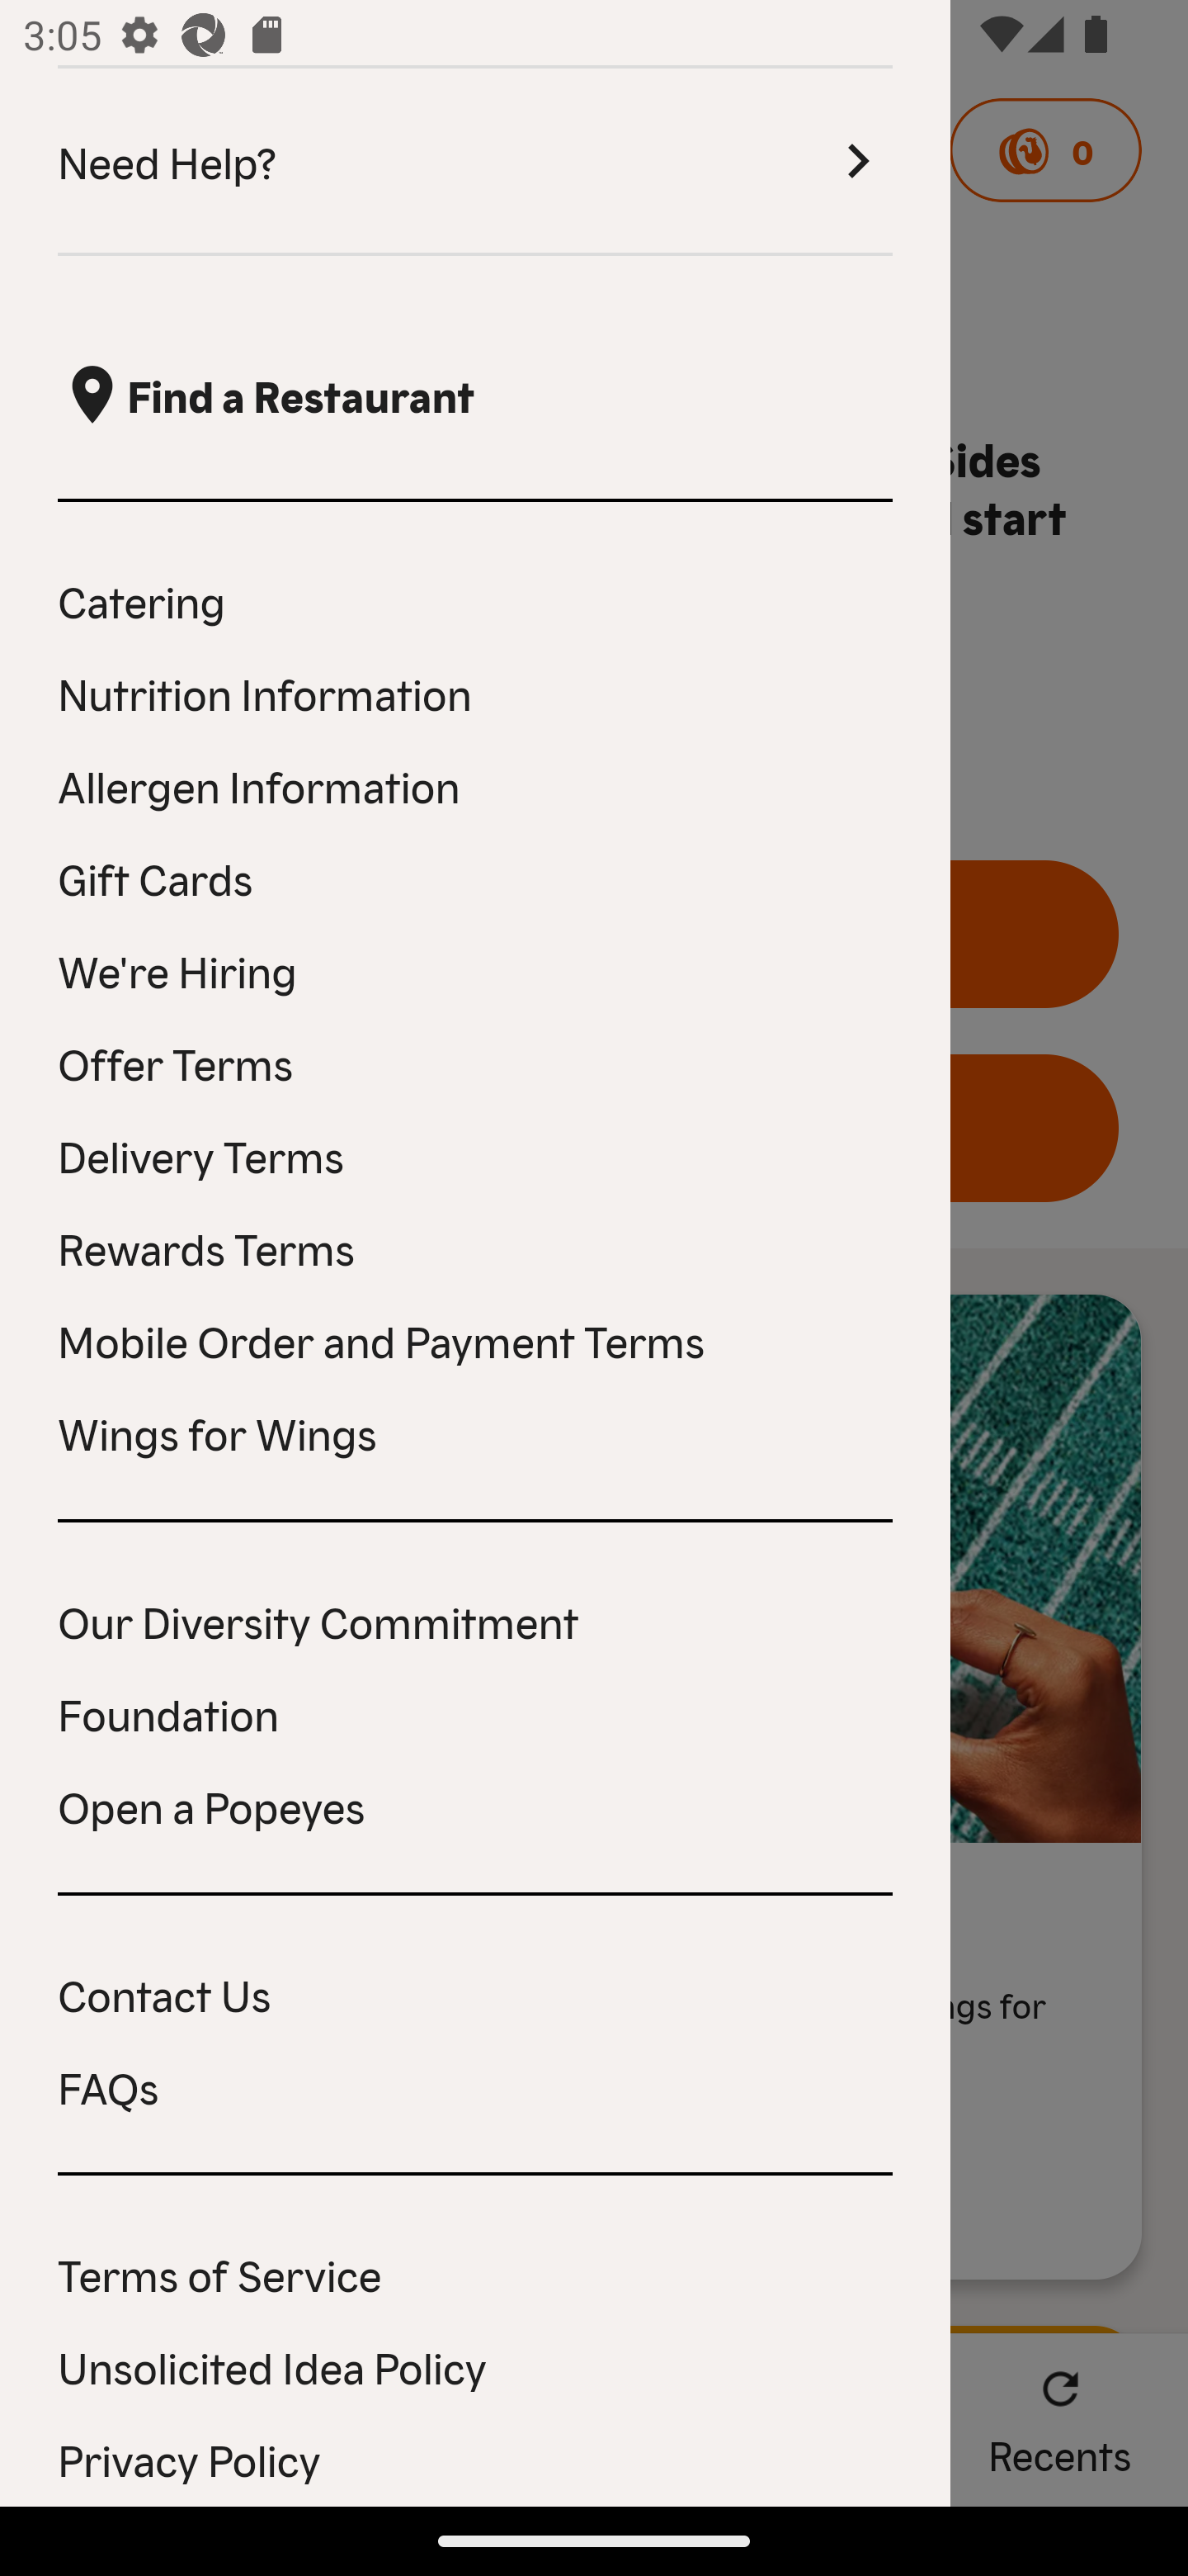  Describe the element at coordinates (475, 877) in the screenshot. I see `Gift Cards` at that location.